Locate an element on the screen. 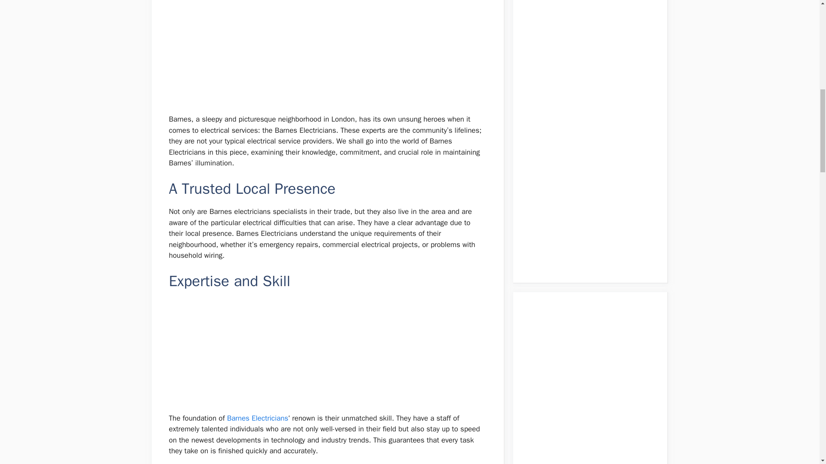 The width and height of the screenshot is (826, 464). Scroll back to top is located at coordinates (798, 408).